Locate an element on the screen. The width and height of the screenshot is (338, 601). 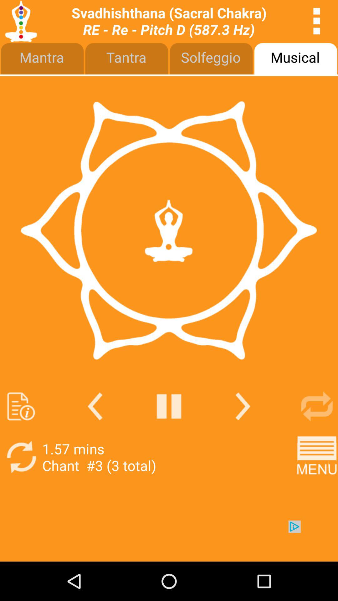
menu option is located at coordinates (317, 457).